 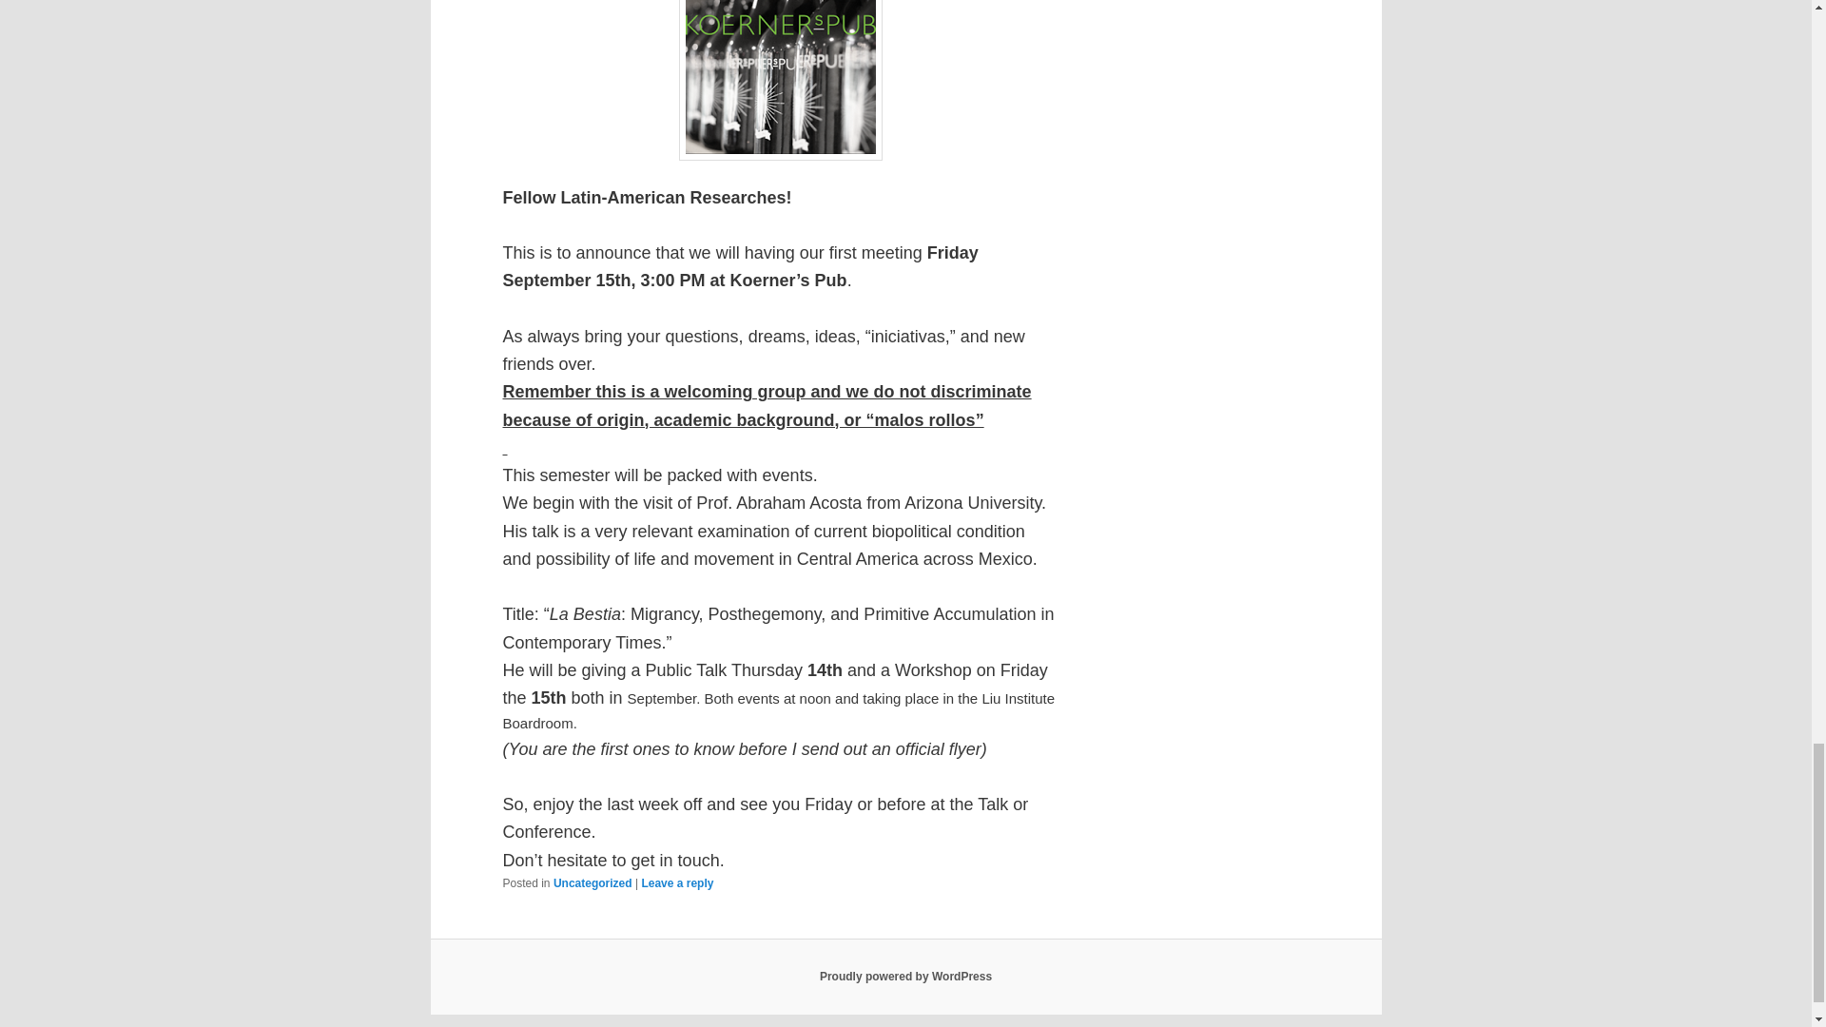 What do you see at coordinates (905, 976) in the screenshot?
I see `Semantic Personal Publishing Platform` at bounding box center [905, 976].